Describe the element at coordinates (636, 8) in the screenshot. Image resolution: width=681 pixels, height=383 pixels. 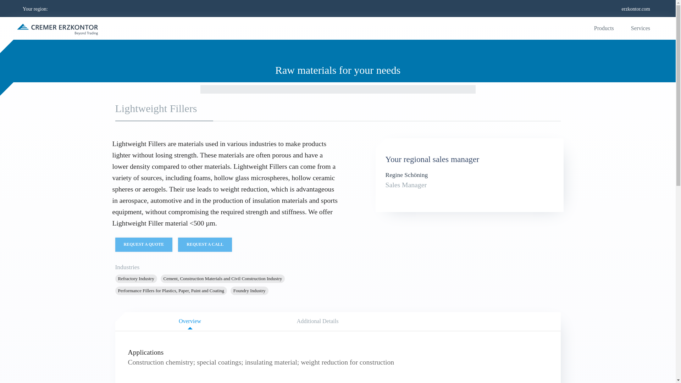
I see `erzkontor.com` at that location.